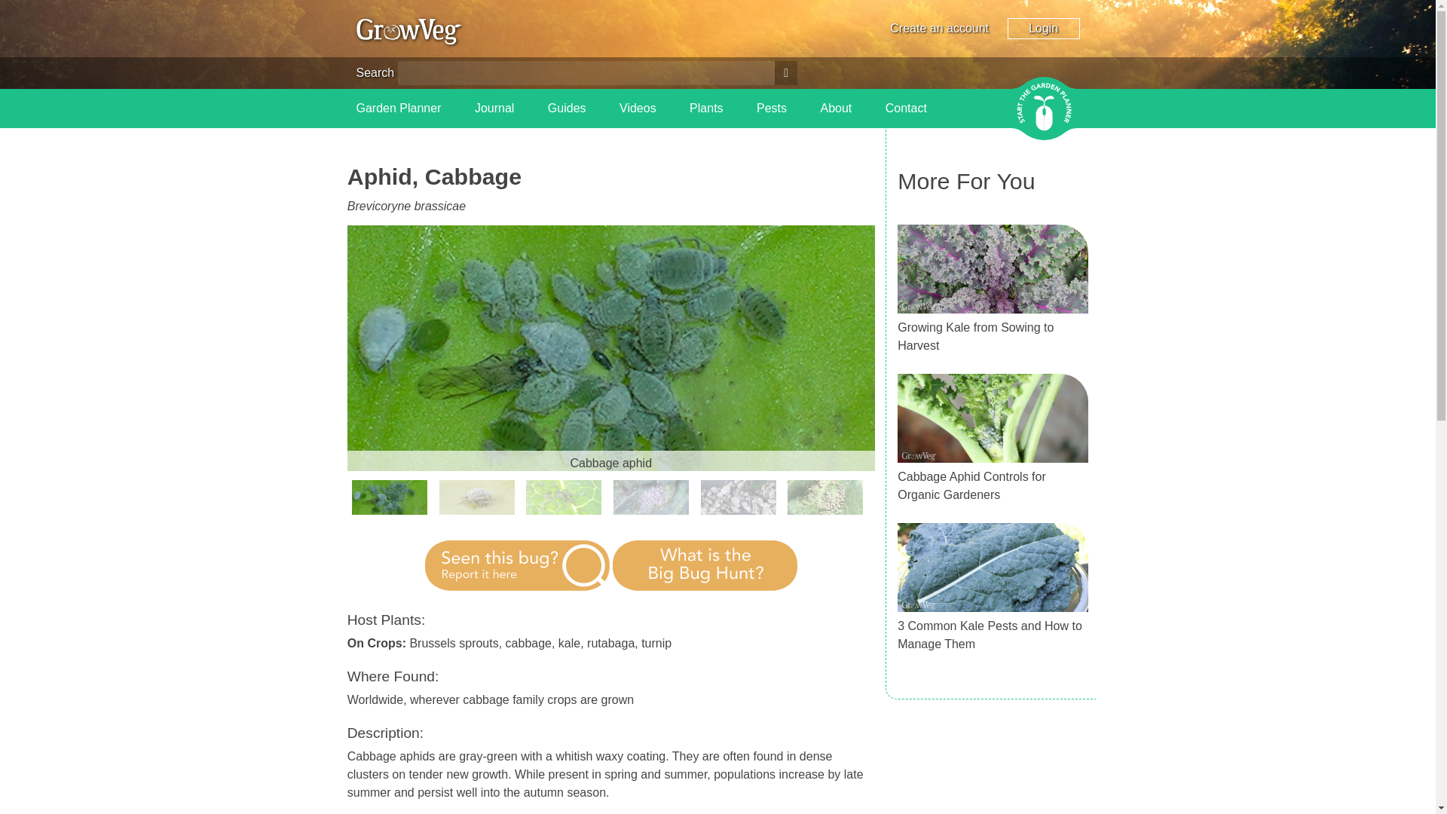 Image resolution: width=1447 pixels, height=814 pixels. Describe the element at coordinates (906, 108) in the screenshot. I see `Contact` at that location.